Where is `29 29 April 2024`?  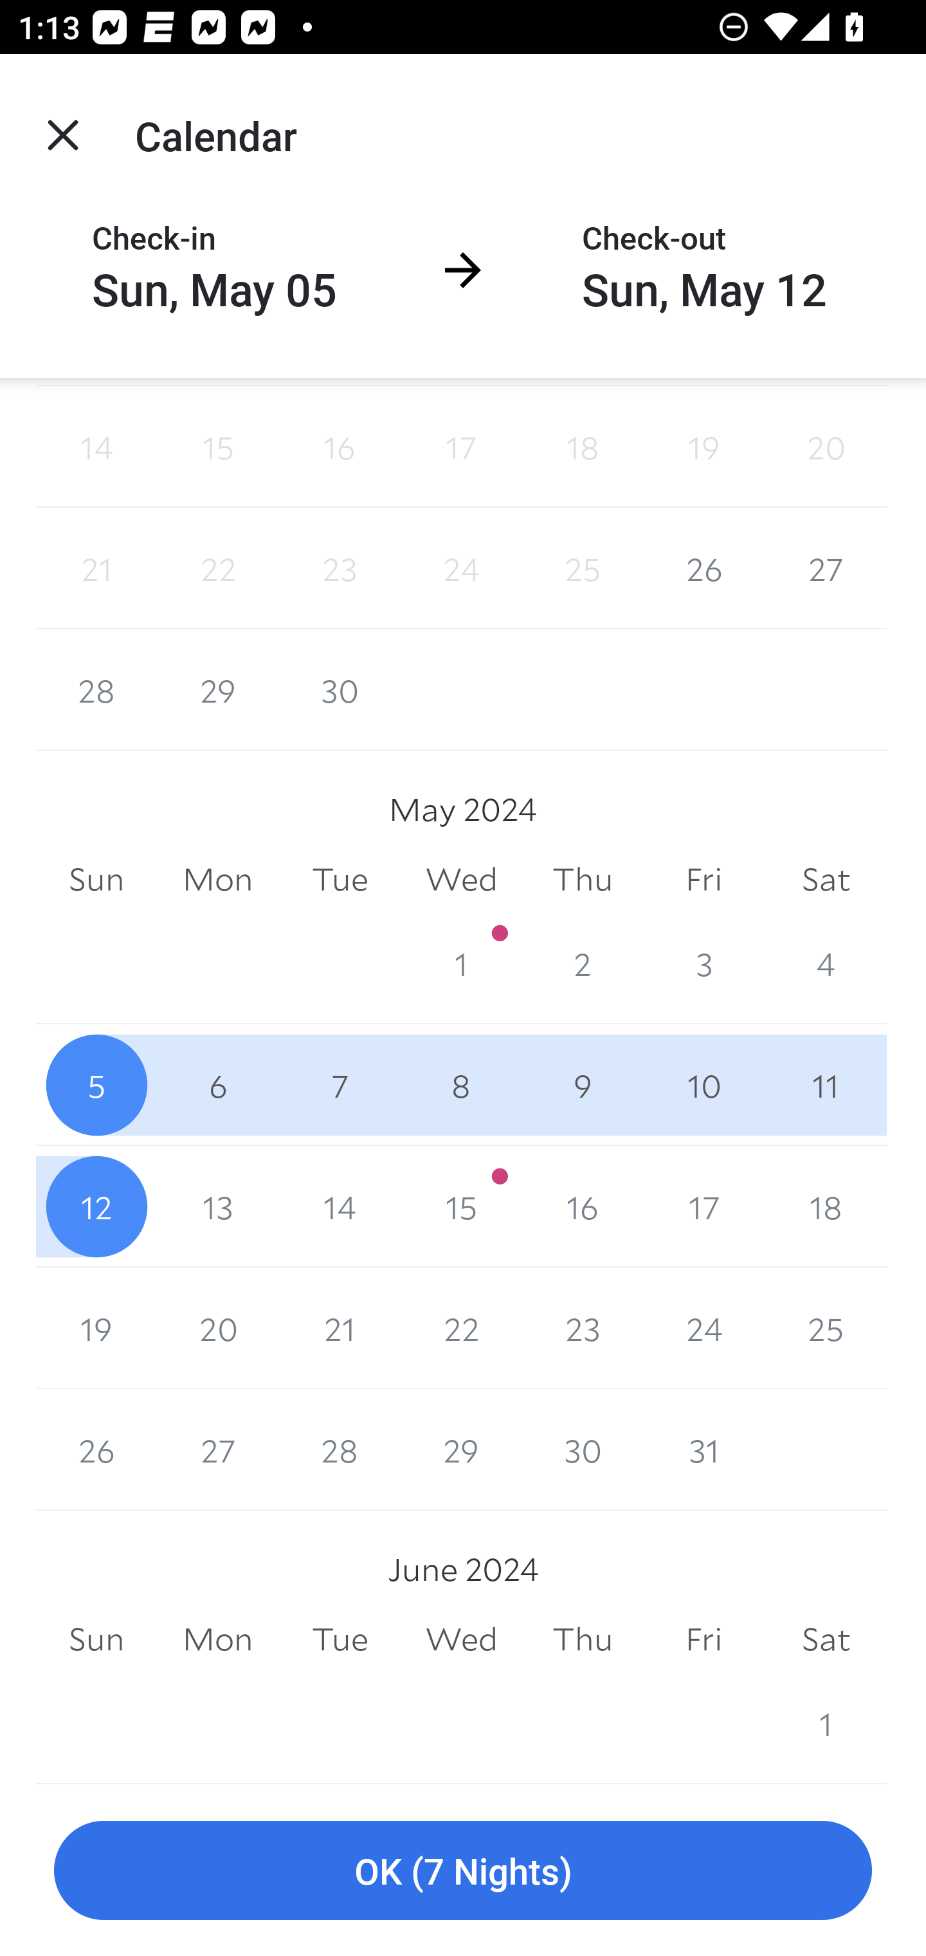
29 29 April 2024 is located at coordinates (217, 690).